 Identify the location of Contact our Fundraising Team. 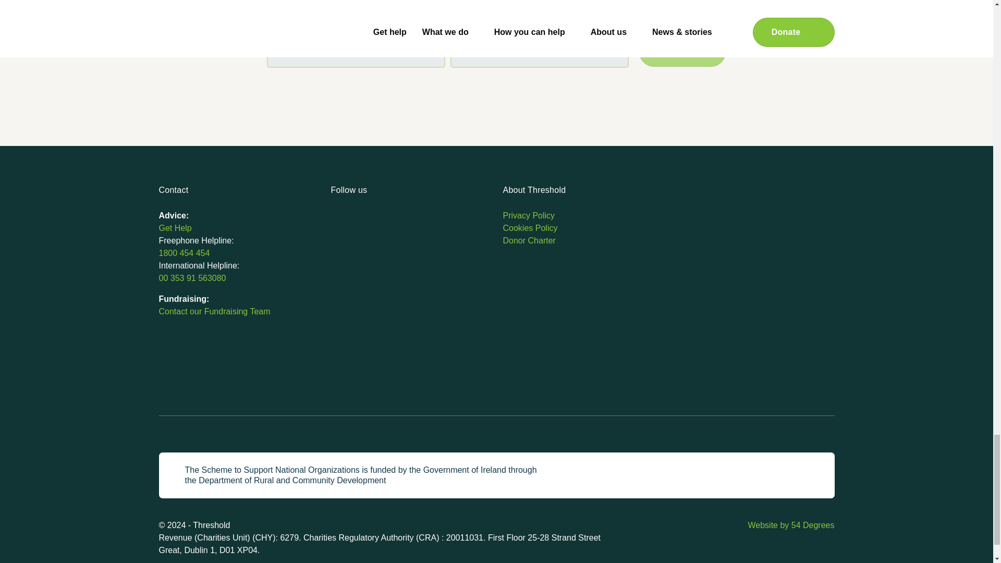
(214, 311).